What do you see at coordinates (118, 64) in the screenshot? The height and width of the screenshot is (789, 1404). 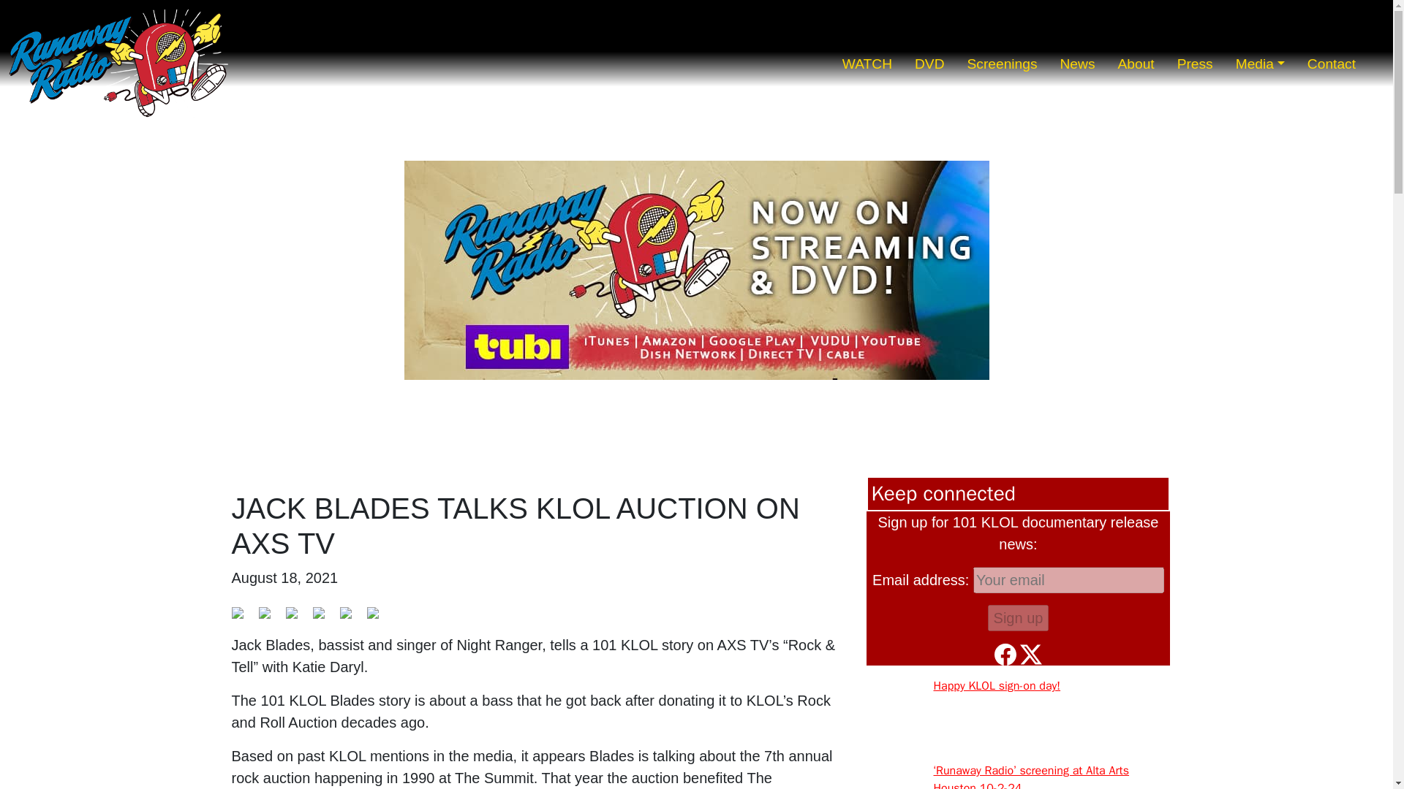 I see `Runaway Radio: The Rise and Fall of 101 KLOL` at bounding box center [118, 64].